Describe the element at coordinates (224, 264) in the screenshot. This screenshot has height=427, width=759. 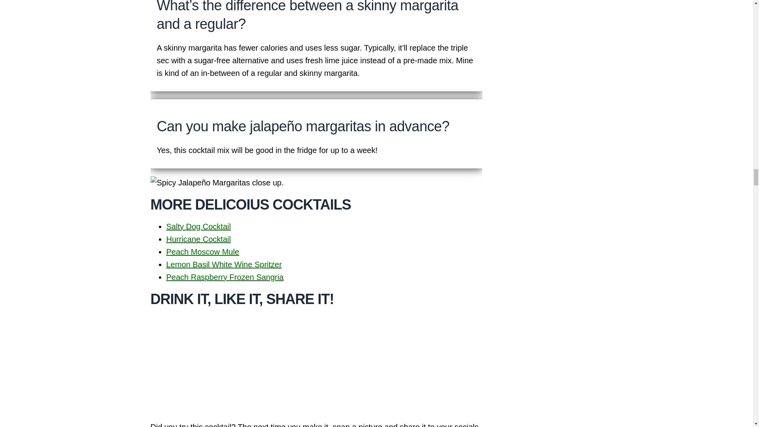
I see `Lemon Basil White Wine Spritzer` at that location.